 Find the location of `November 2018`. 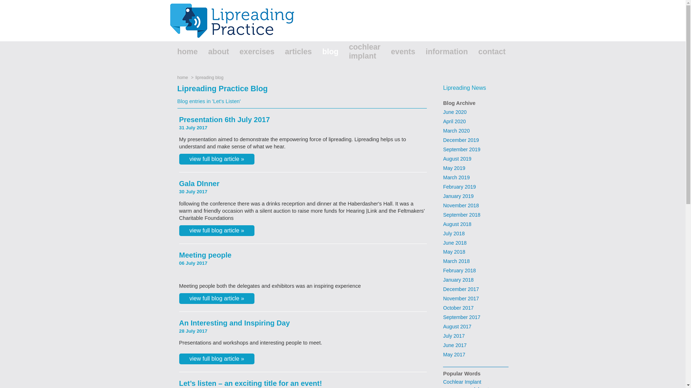

November 2018 is located at coordinates (475, 206).